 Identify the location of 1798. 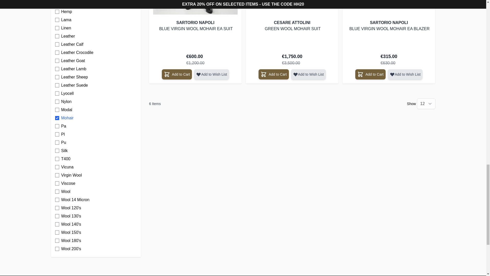
(57, 4).